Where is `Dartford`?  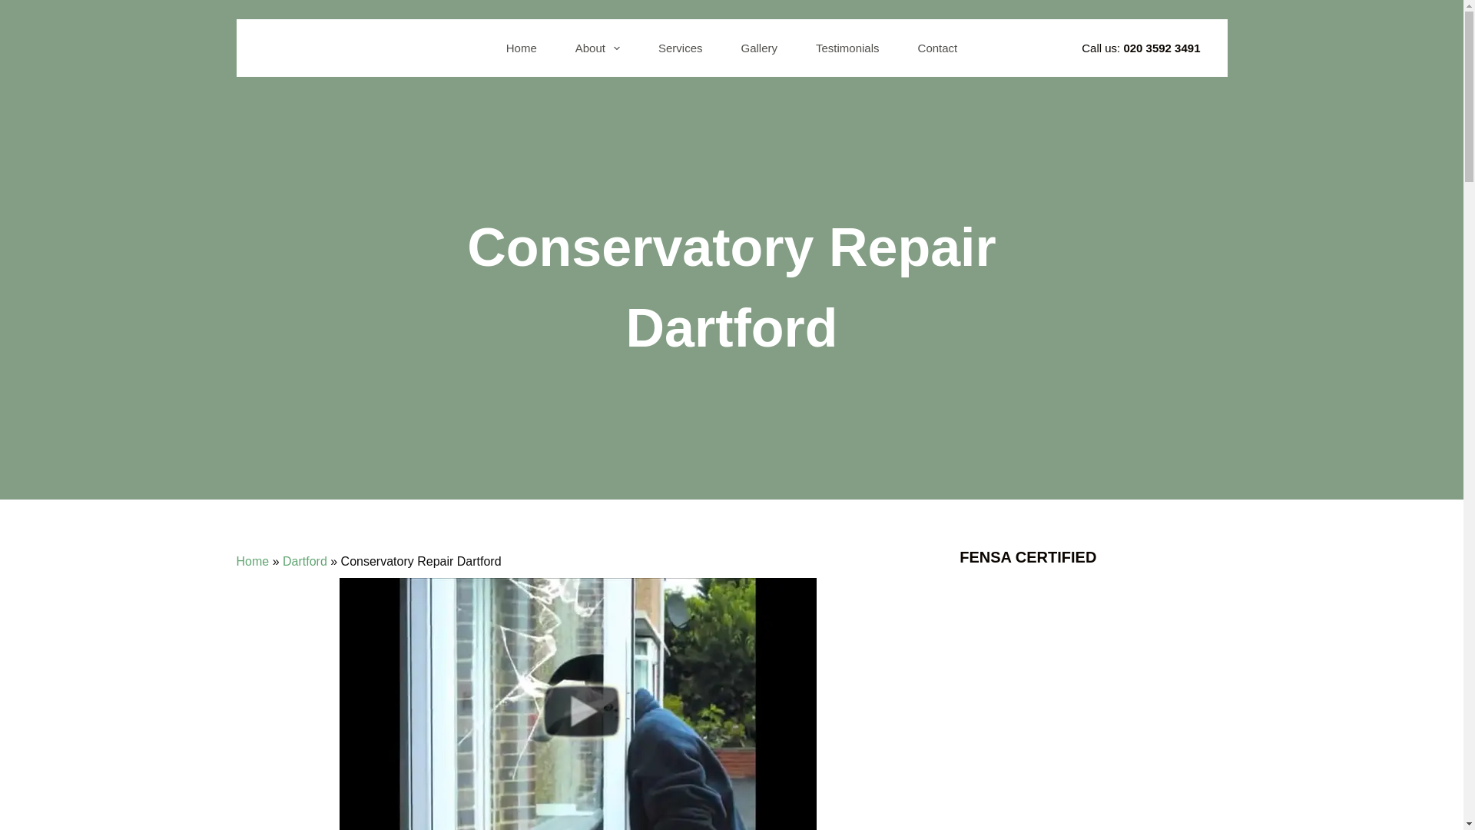
Dartford is located at coordinates (305, 561).